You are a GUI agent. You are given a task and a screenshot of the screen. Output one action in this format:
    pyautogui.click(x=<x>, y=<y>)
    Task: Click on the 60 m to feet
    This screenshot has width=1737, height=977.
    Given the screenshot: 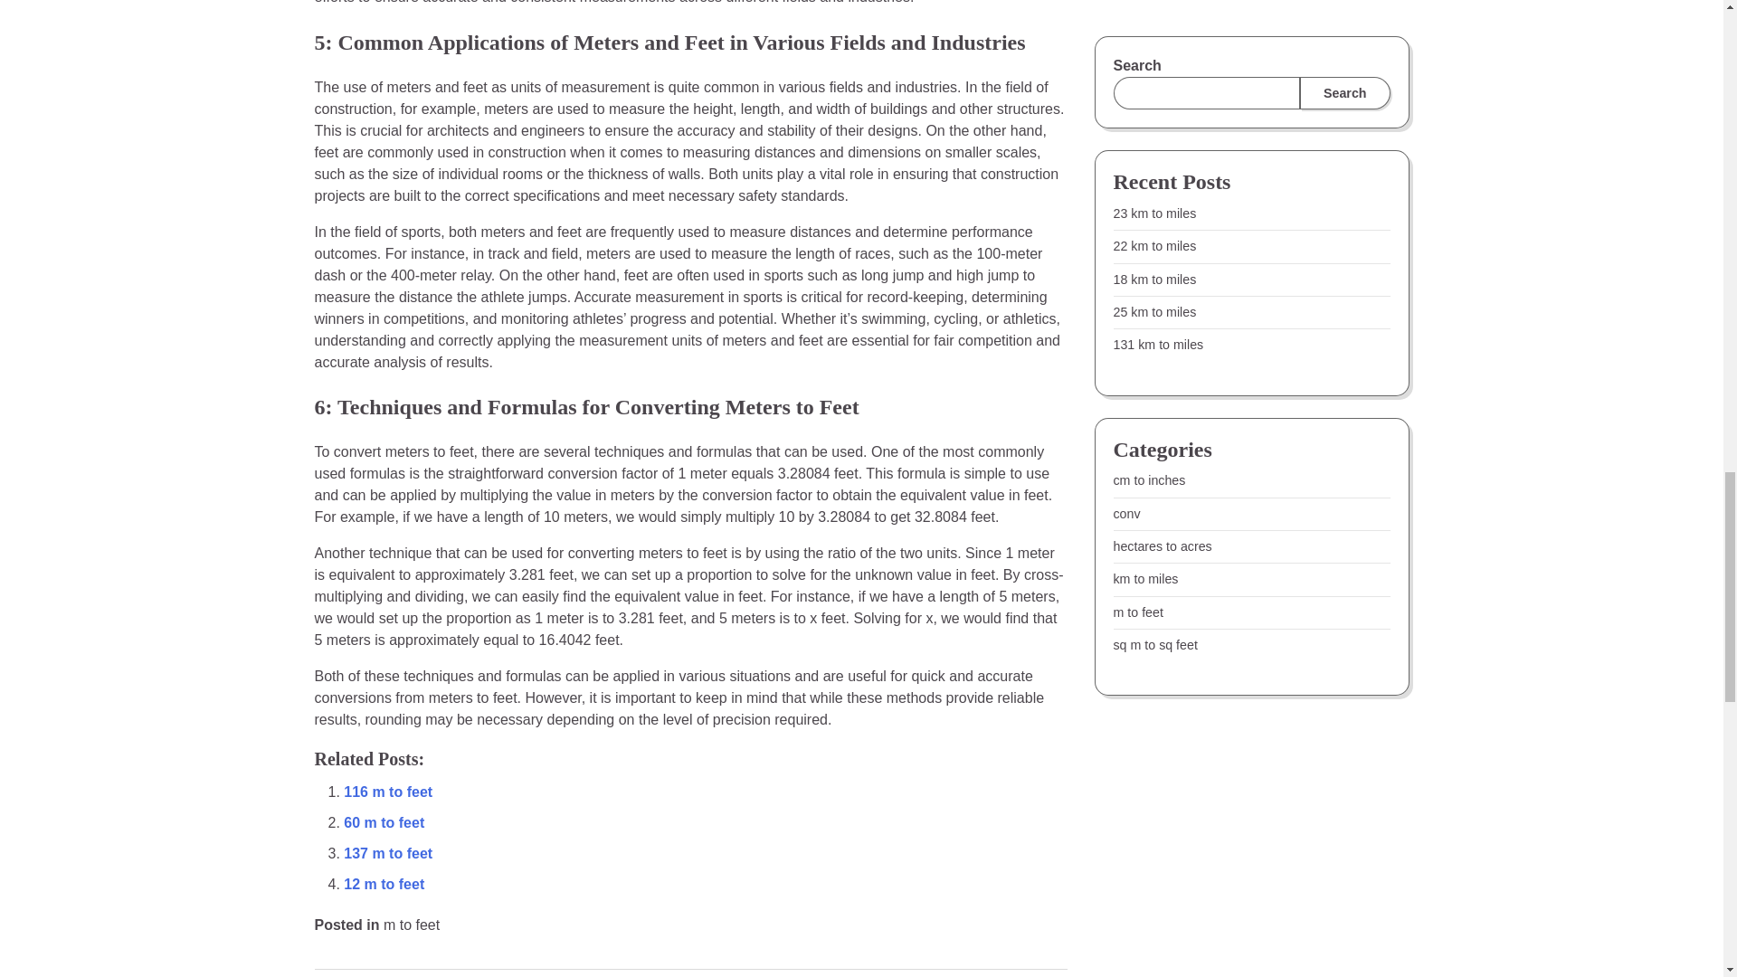 What is the action you would take?
    pyautogui.click(x=384, y=822)
    